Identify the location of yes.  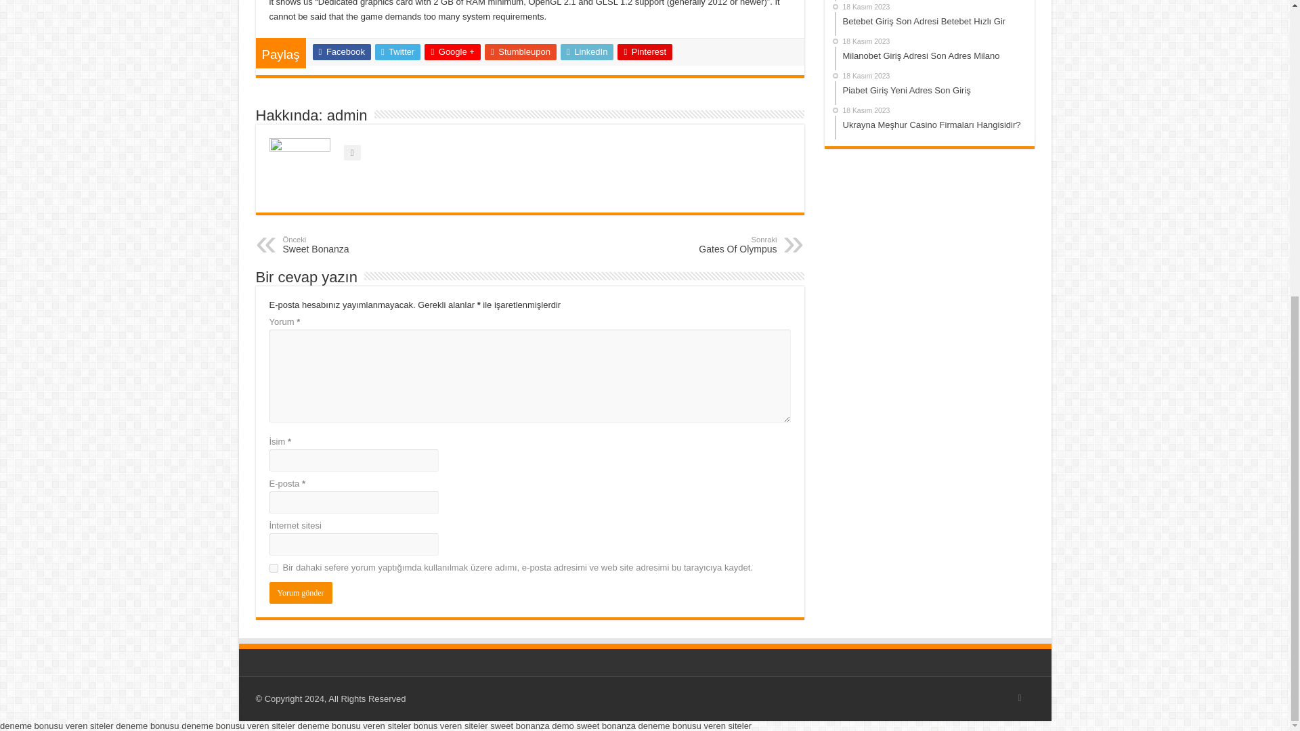
(707, 244).